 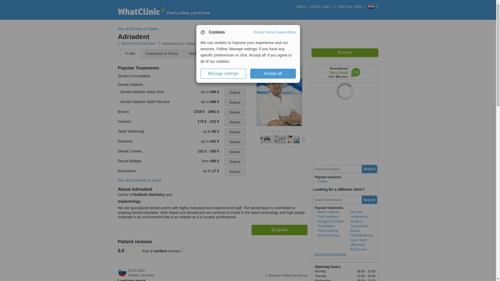 I want to click on Click to see larger map for Adriadent, so click(x=345, y=91).